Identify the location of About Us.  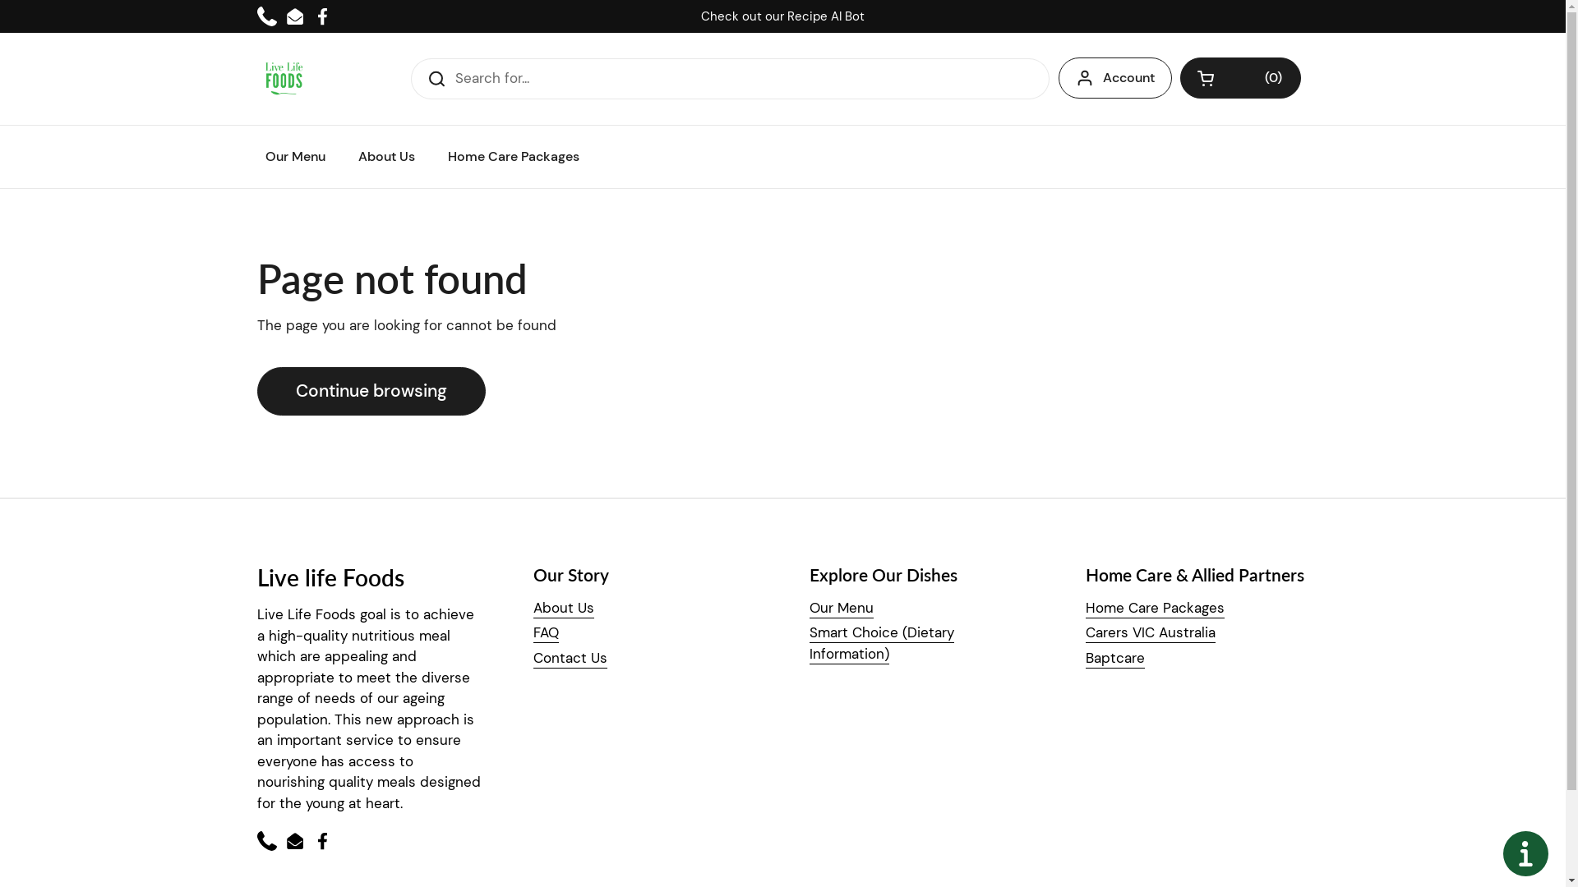
(563, 609).